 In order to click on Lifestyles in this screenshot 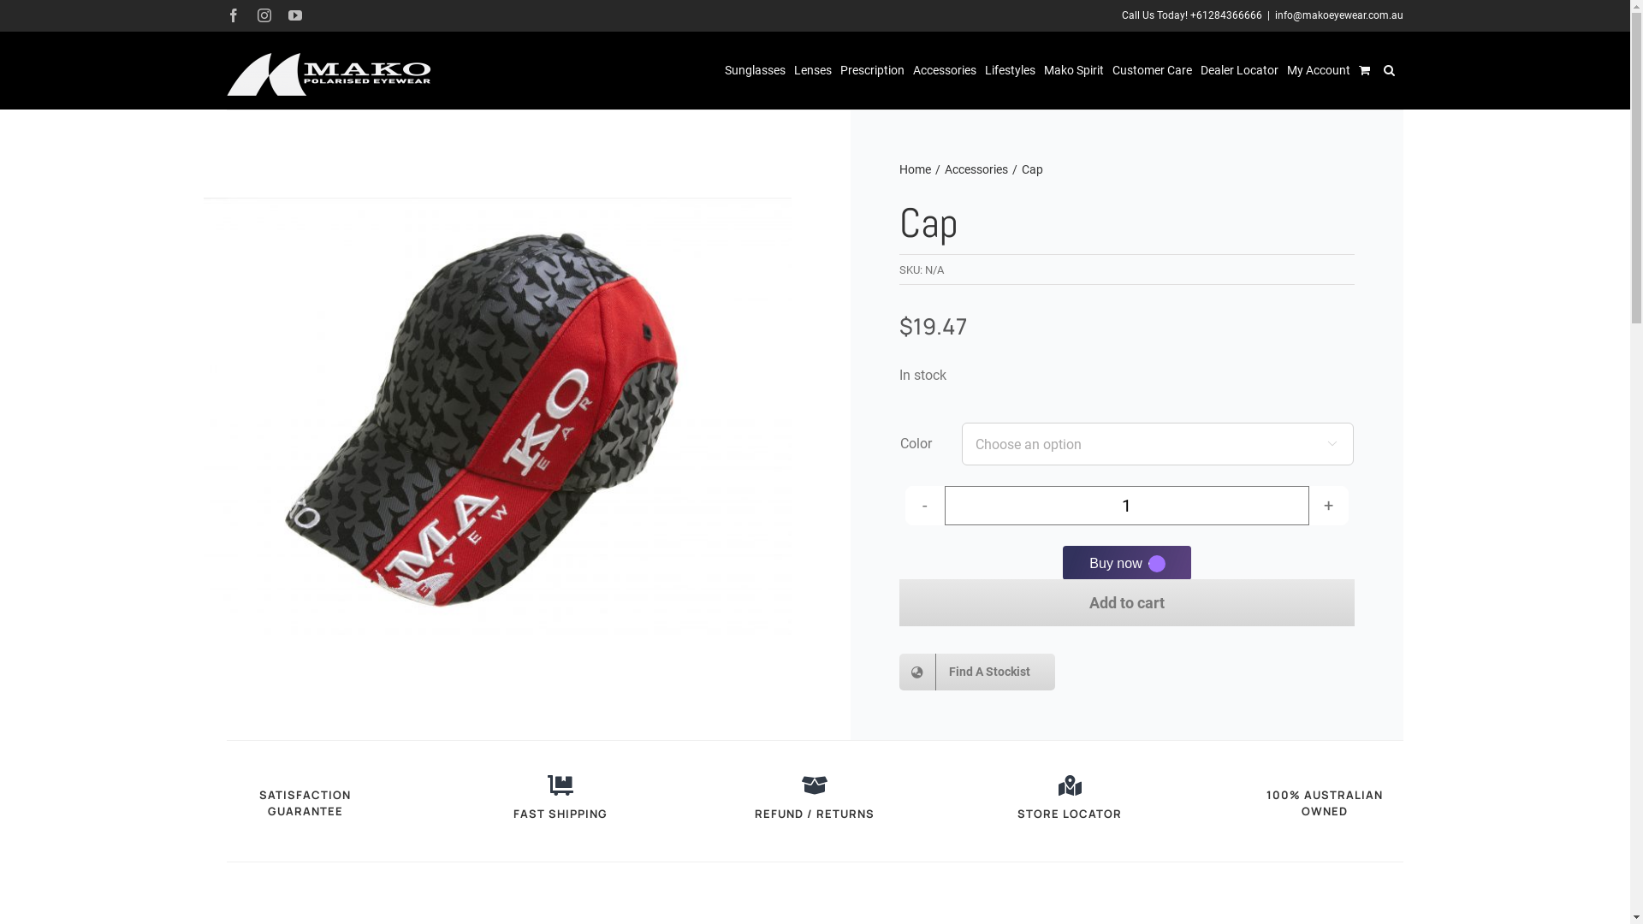, I will do `click(1010, 70)`.